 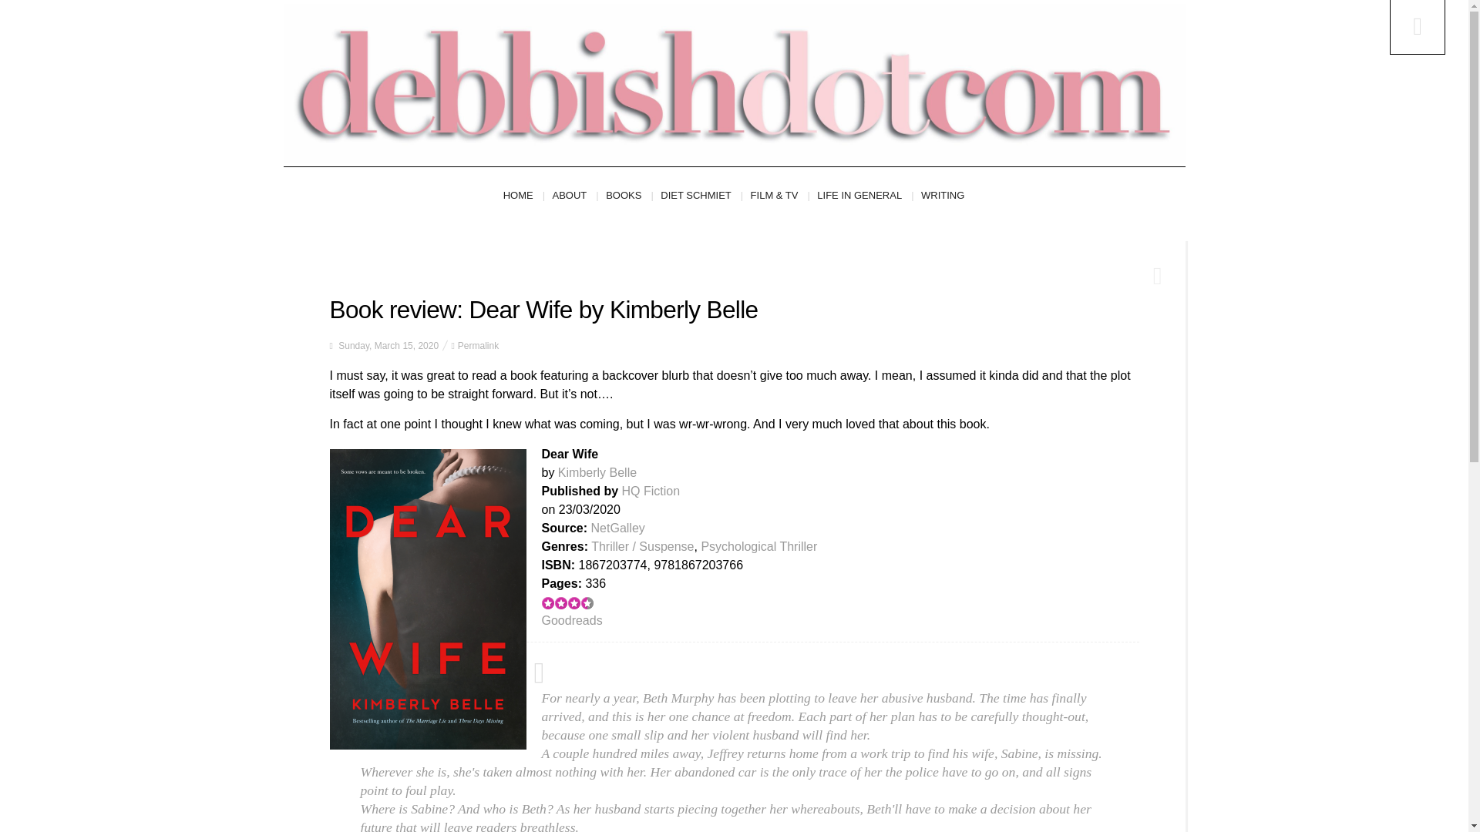 I want to click on DIET SCHMIET, so click(x=701, y=196).